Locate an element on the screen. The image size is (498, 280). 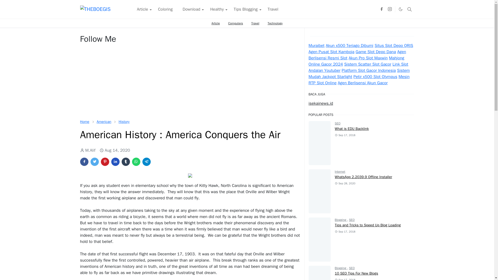
Home is located at coordinates (84, 122).